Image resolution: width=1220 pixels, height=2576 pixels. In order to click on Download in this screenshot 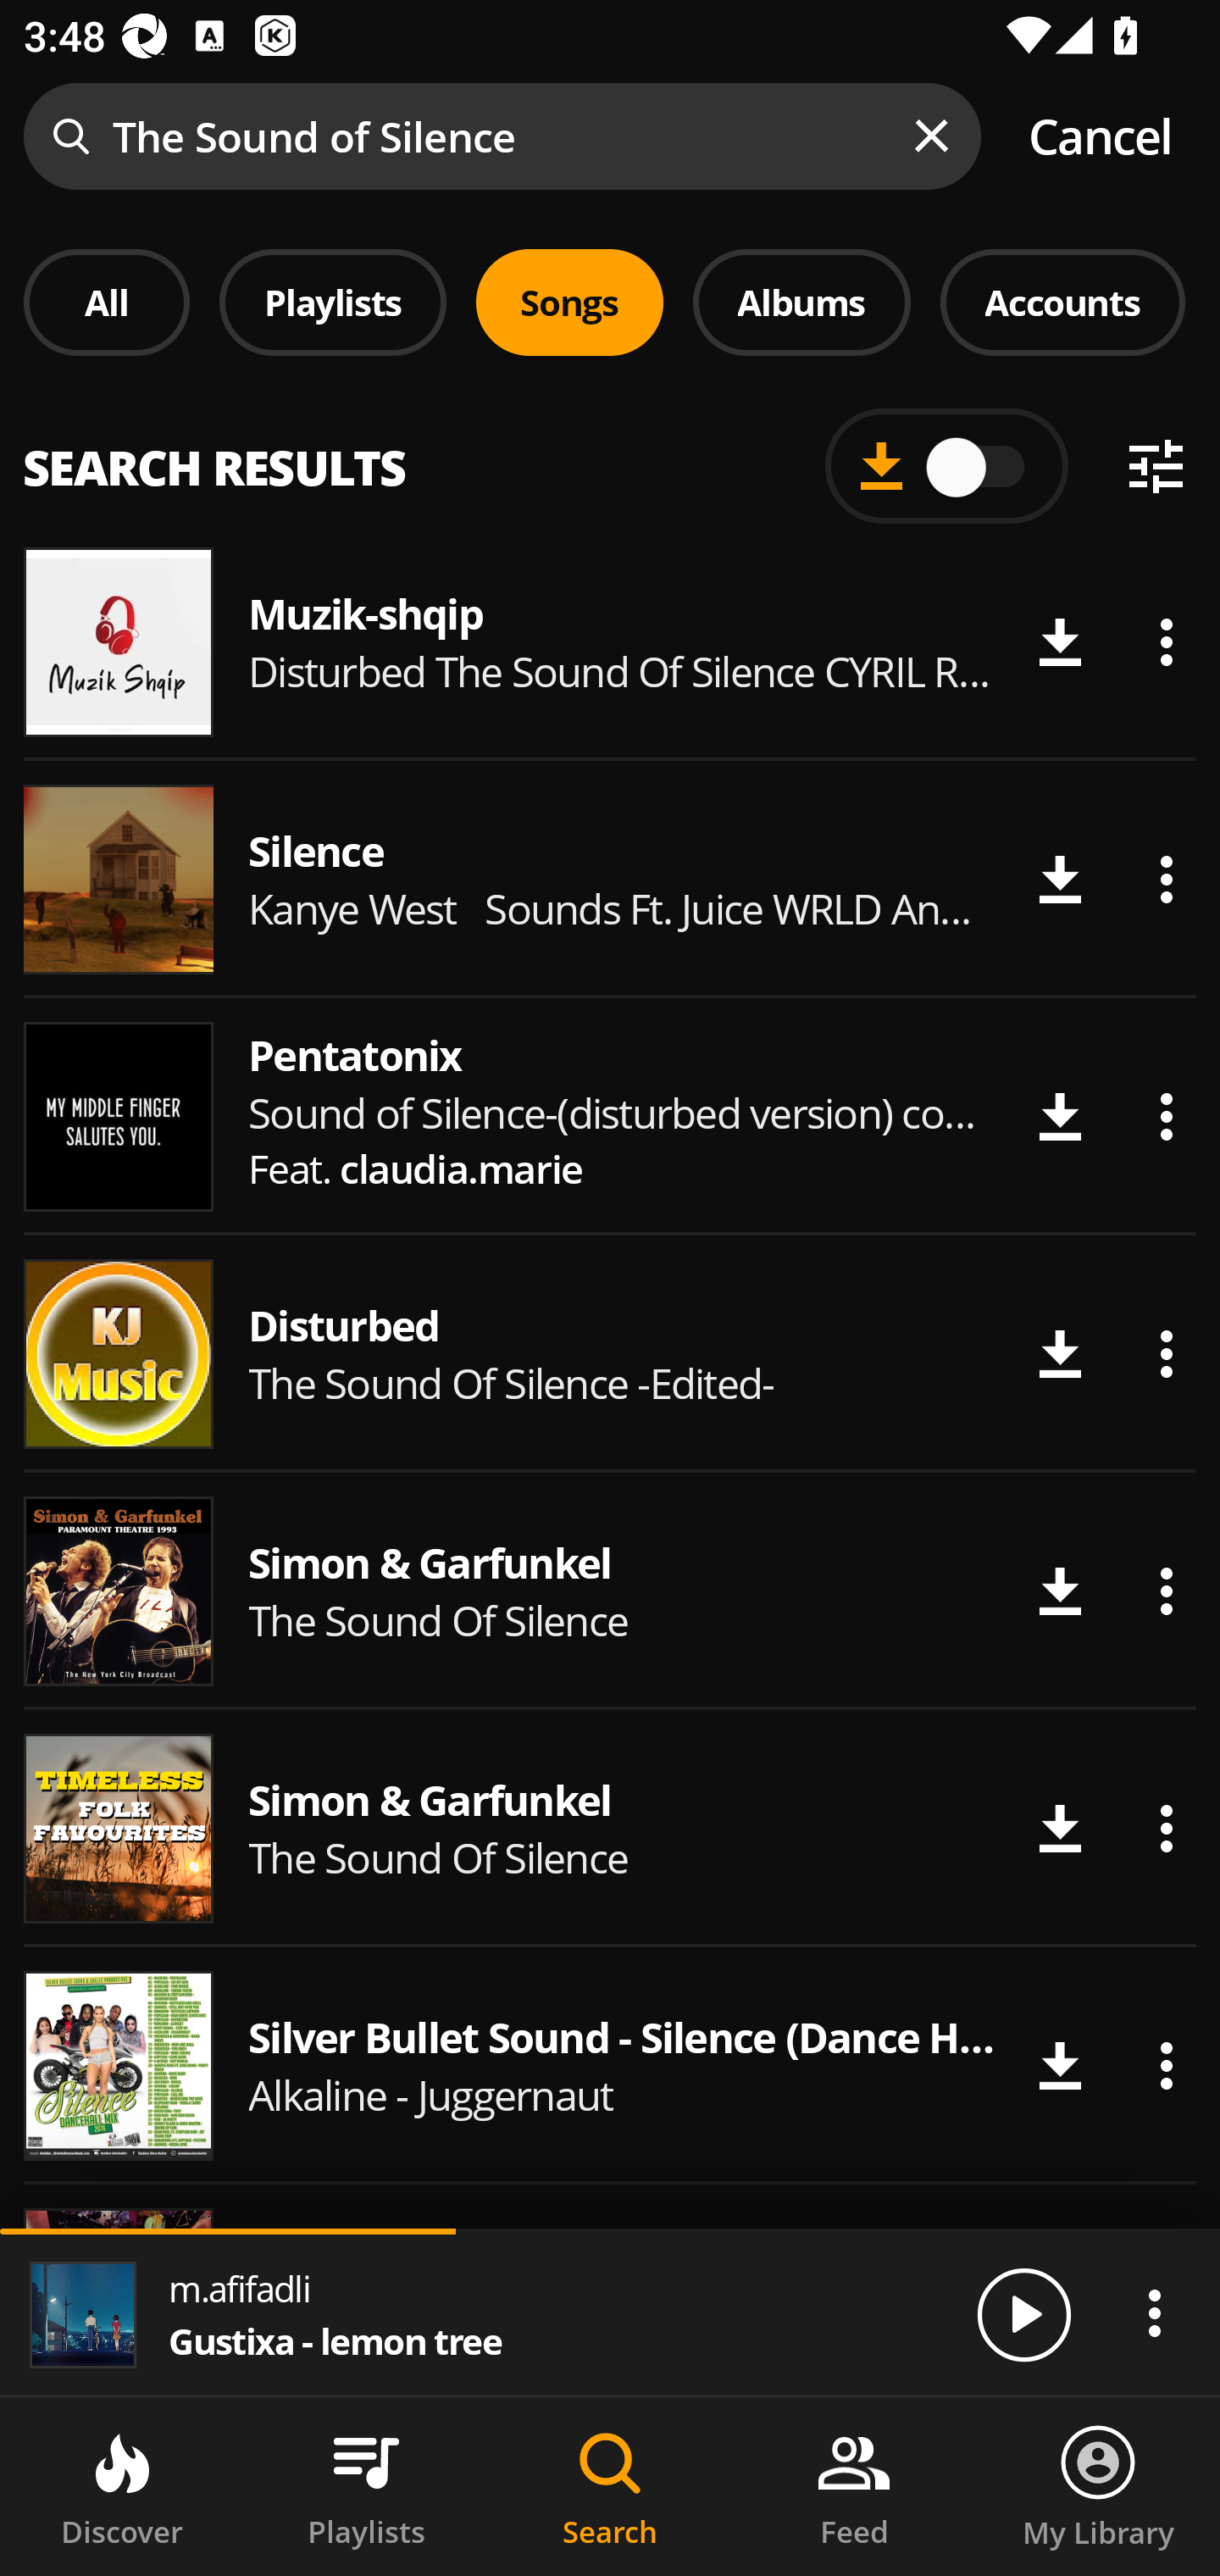, I will do `click(1059, 1353)`.